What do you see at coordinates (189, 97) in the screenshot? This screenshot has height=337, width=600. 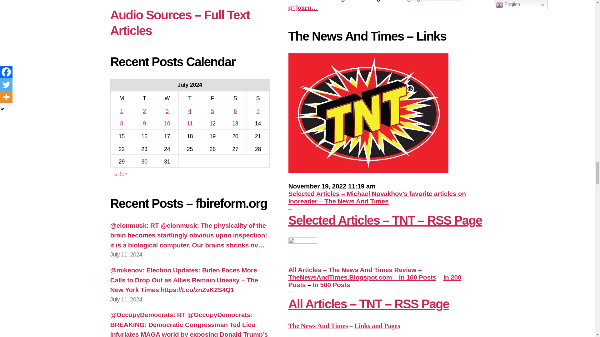 I see `Thursday` at bounding box center [189, 97].